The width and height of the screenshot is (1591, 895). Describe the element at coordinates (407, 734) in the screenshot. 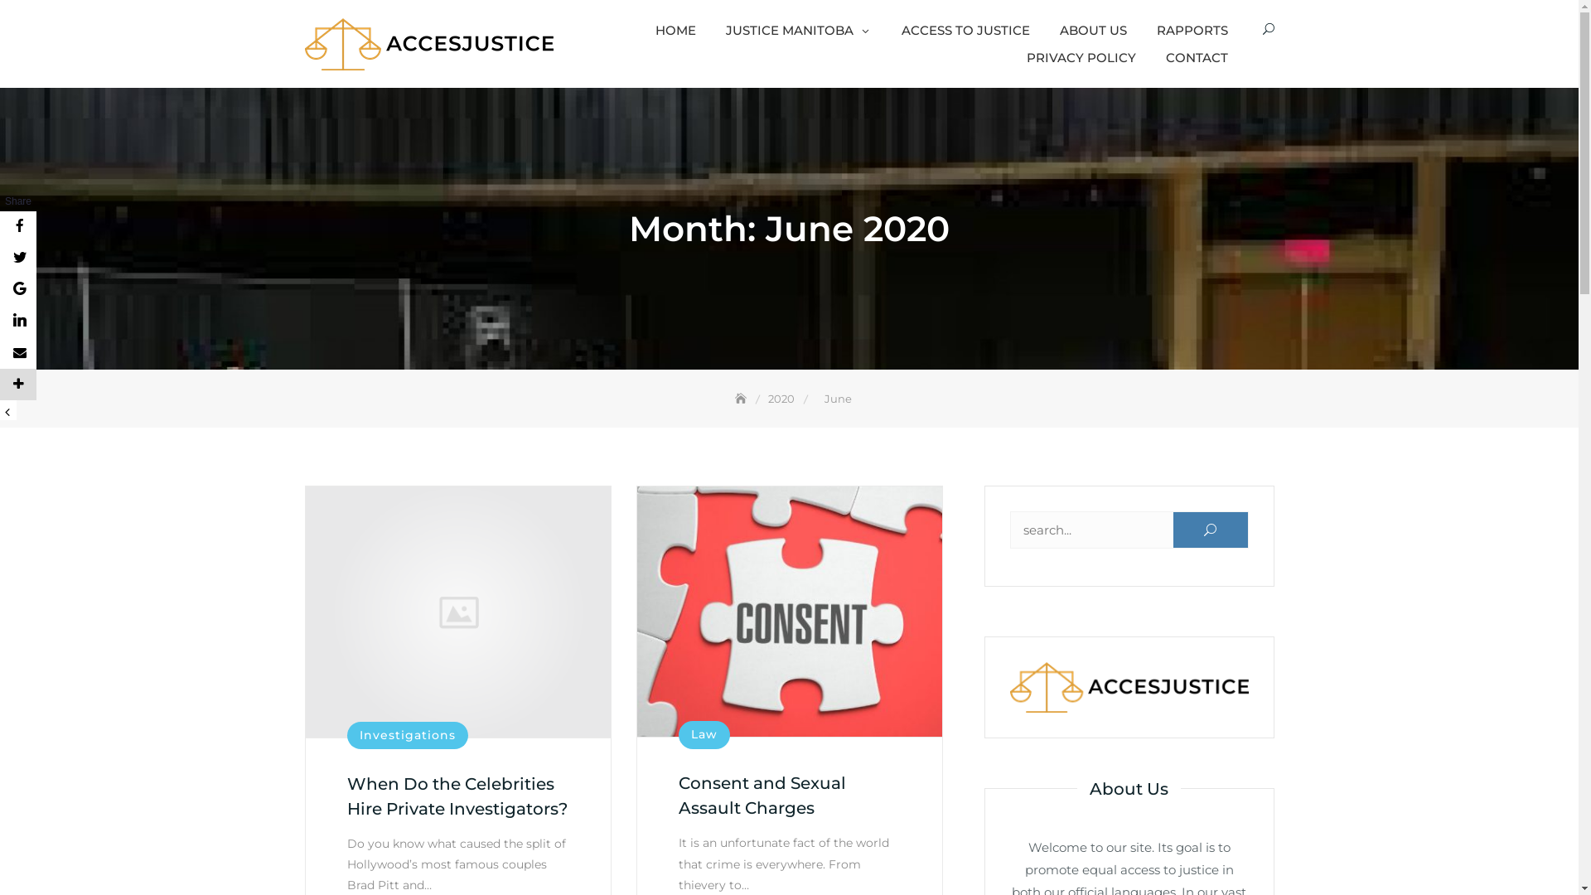

I see `Investigations` at that location.